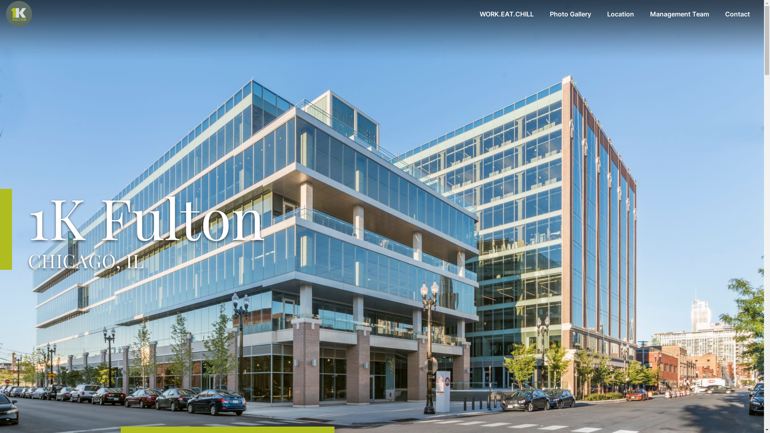 This screenshot has height=433, width=770. I want to click on Contact, so click(738, 14).